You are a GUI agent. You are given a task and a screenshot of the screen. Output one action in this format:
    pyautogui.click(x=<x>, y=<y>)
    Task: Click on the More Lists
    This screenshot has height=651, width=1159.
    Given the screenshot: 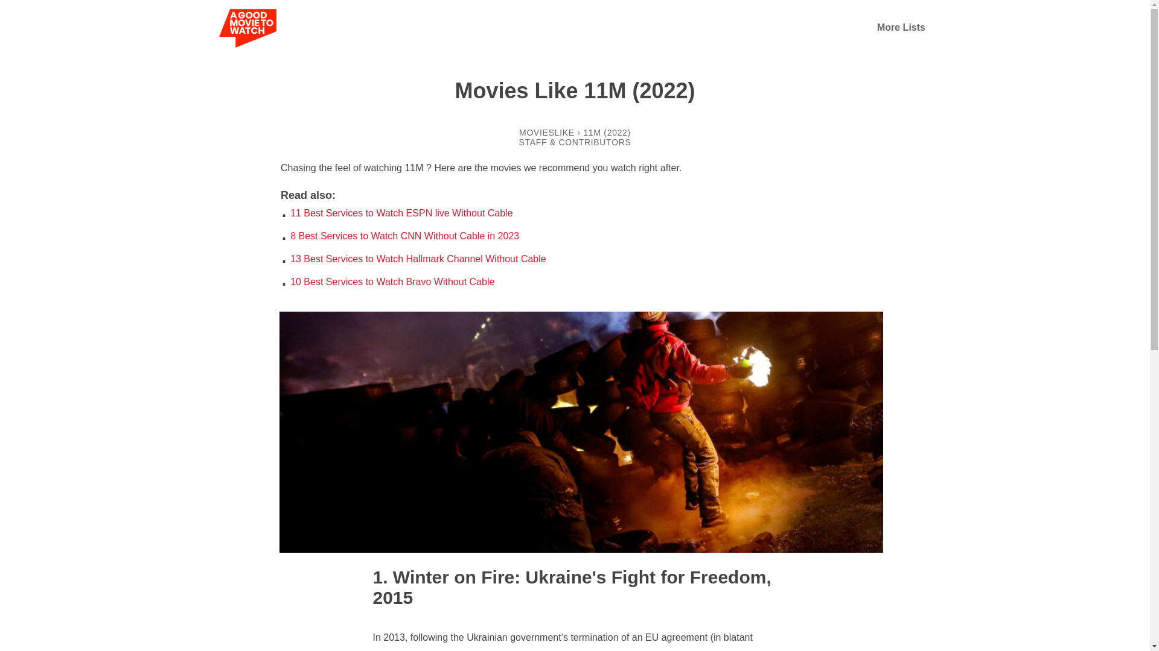 What is the action you would take?
    pyautogui.click(x=901, y=27)
    